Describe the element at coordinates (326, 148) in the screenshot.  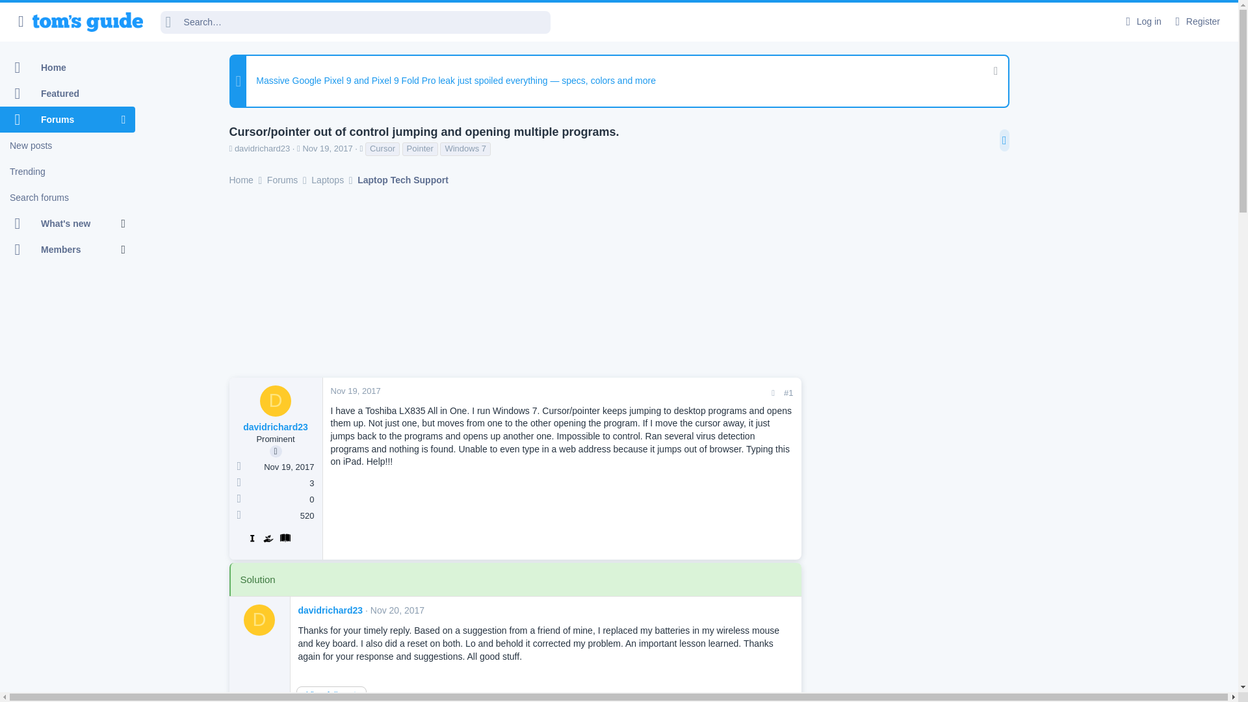
I see `Nov 19, 2017 at 9:12 PM` at that location.